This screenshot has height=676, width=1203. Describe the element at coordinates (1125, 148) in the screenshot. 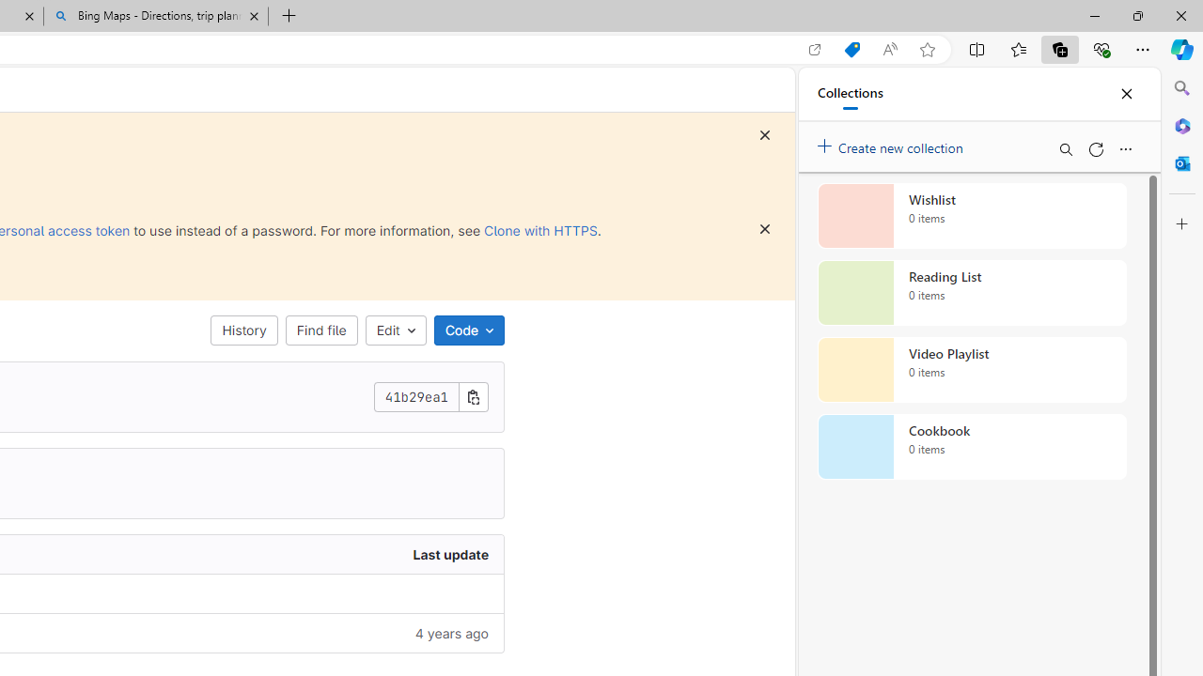

I see `More options menu` at that location.